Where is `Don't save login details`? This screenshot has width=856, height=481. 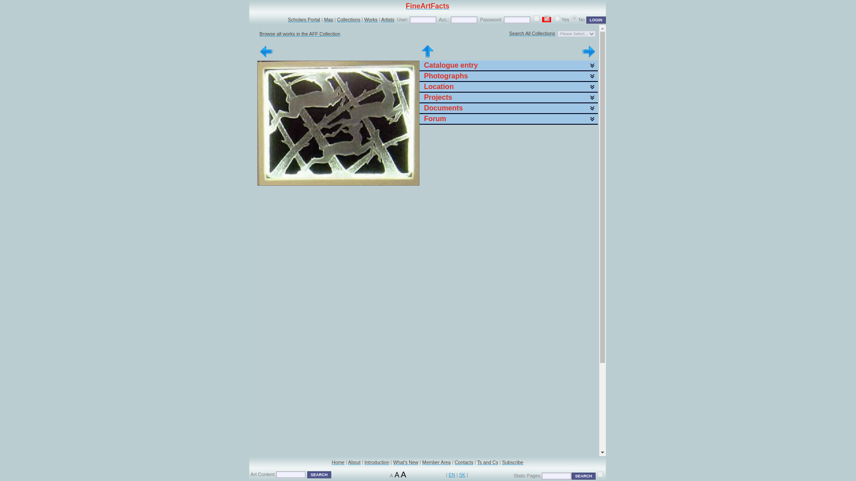 Don't save login details is located at coordinates (574, 18).